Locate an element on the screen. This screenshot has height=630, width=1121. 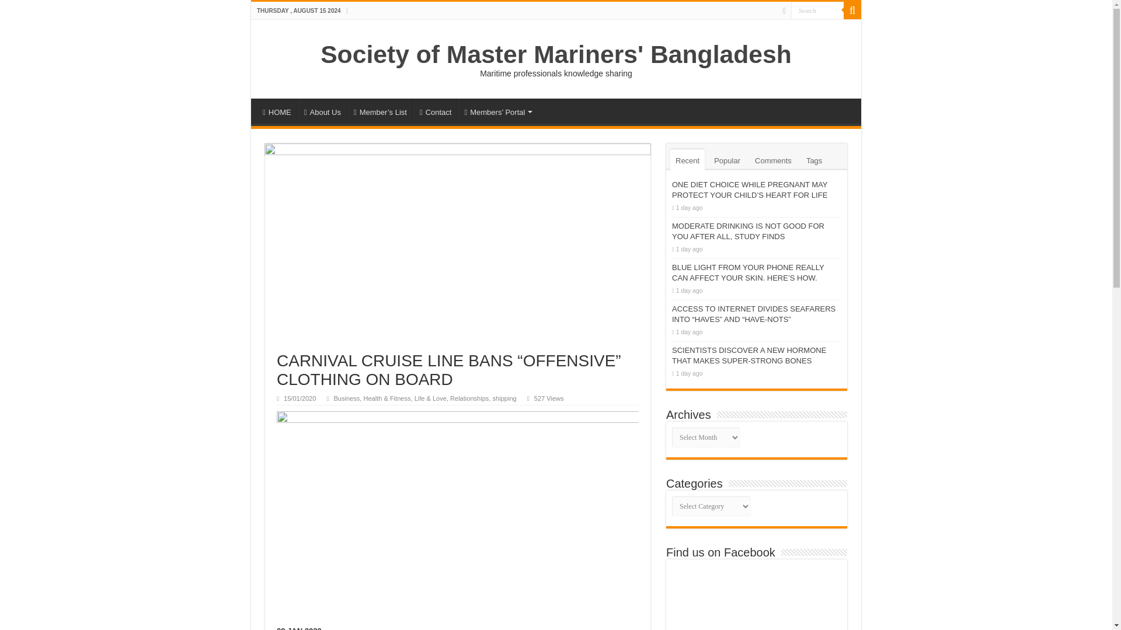
Business is located at coordinates (346, 398).